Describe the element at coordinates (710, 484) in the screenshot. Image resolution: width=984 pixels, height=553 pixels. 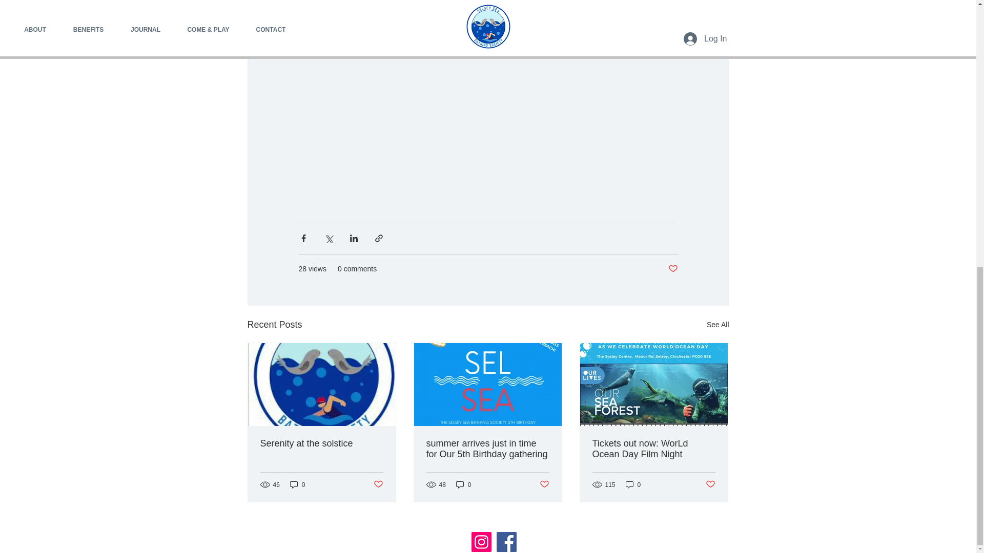
I see `Post not marked as liked` at that location.